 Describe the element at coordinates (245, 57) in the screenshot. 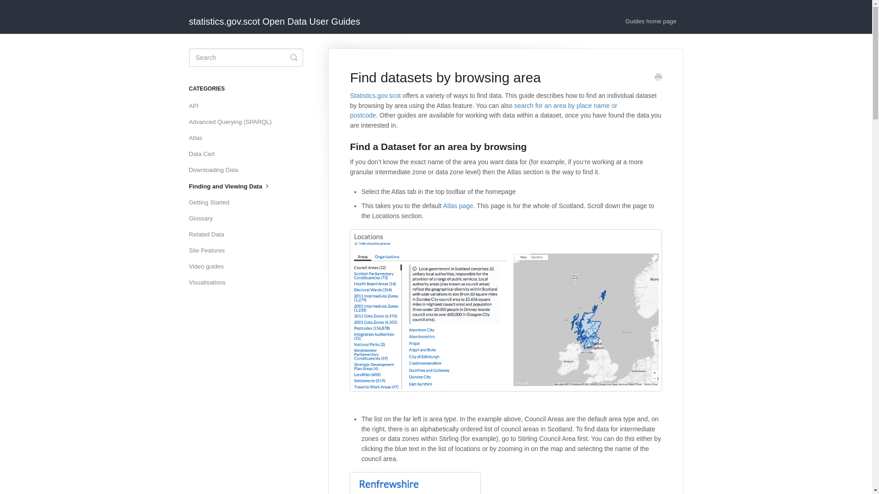

I see `search-query` at that location.